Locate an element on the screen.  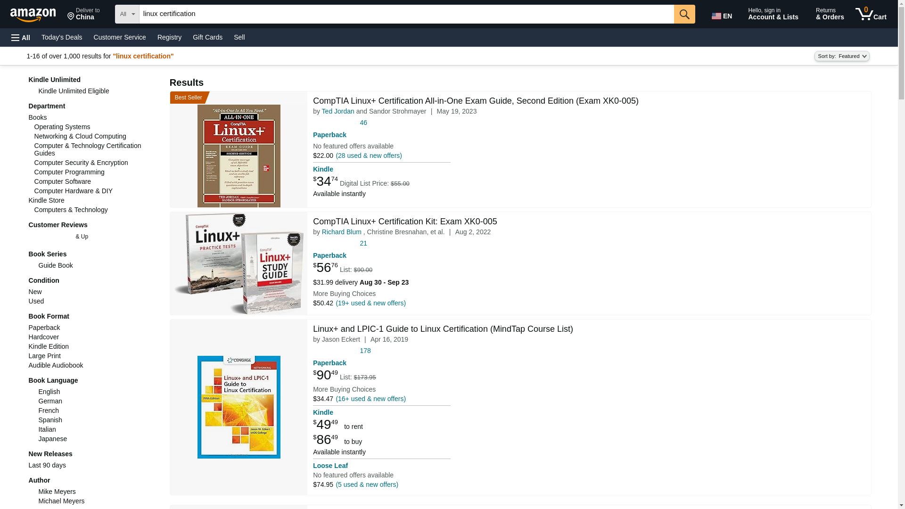
Skip to main content is located at coordinates (37, 13).